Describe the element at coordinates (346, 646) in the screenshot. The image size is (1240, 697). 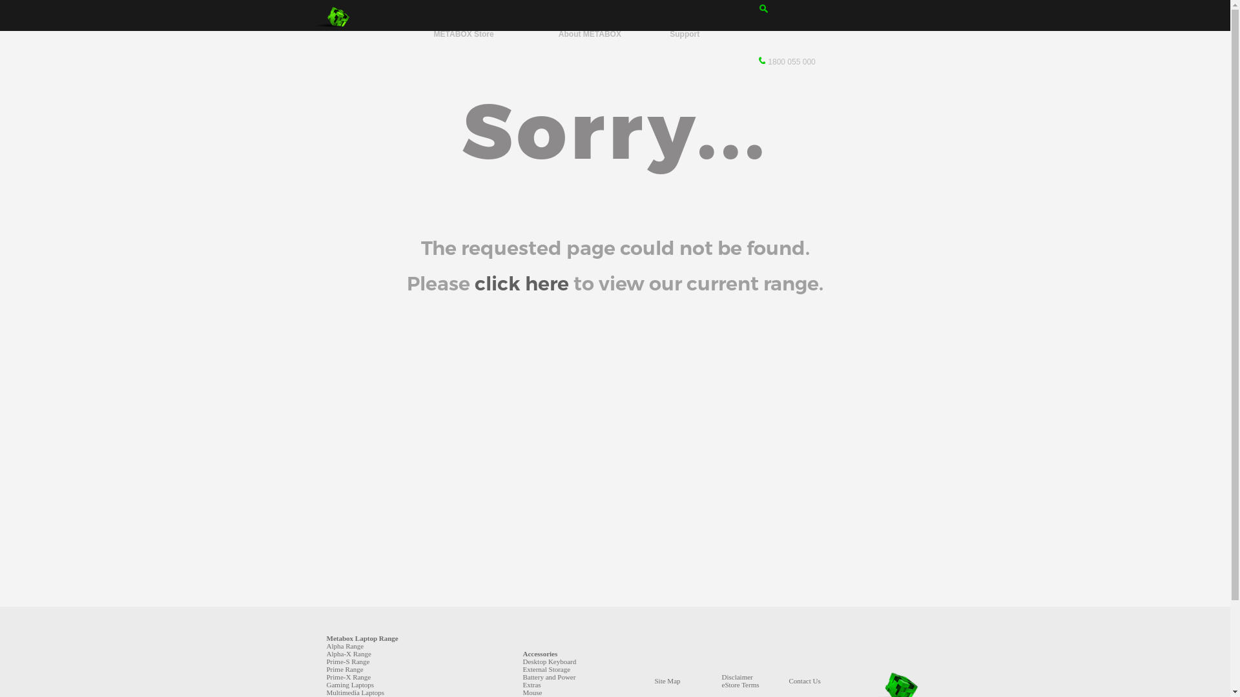
I see `Alpha Range` at that location.